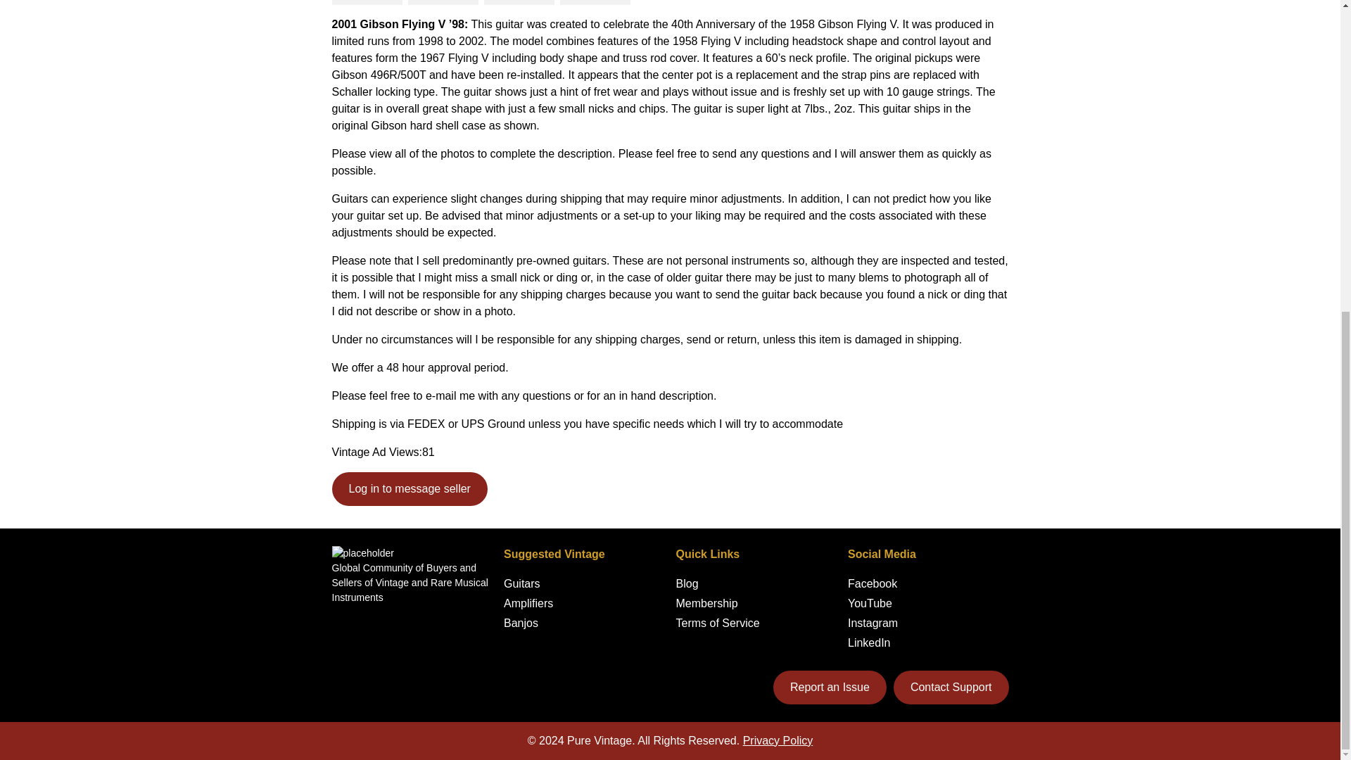 The width and height of the screenshot is (1351, 760). I want to click on YouTube, so click(870, 603).